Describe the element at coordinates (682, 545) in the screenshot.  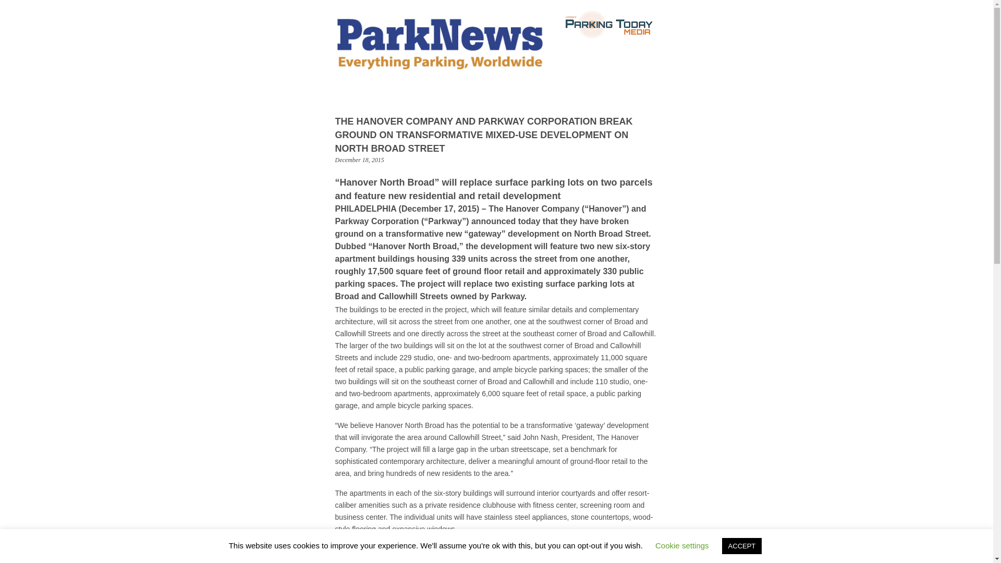
I see `Cookie settings` at that location.